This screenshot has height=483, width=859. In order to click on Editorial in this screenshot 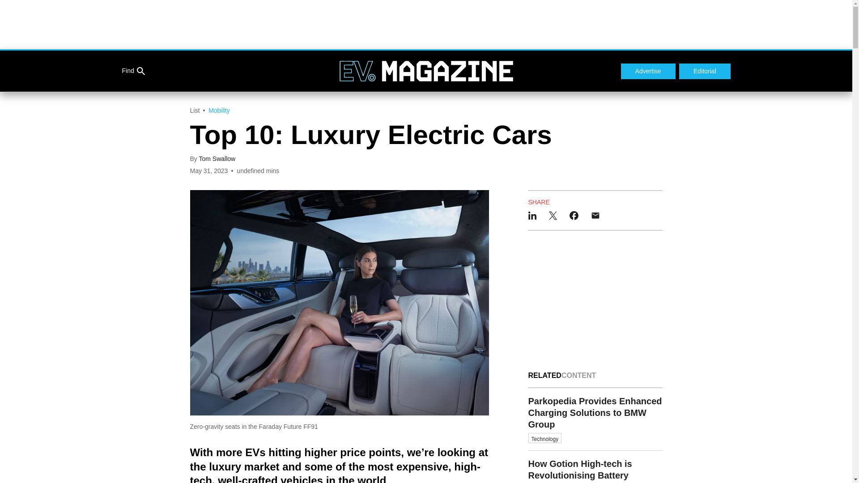, I will do `click(705, 72)`.